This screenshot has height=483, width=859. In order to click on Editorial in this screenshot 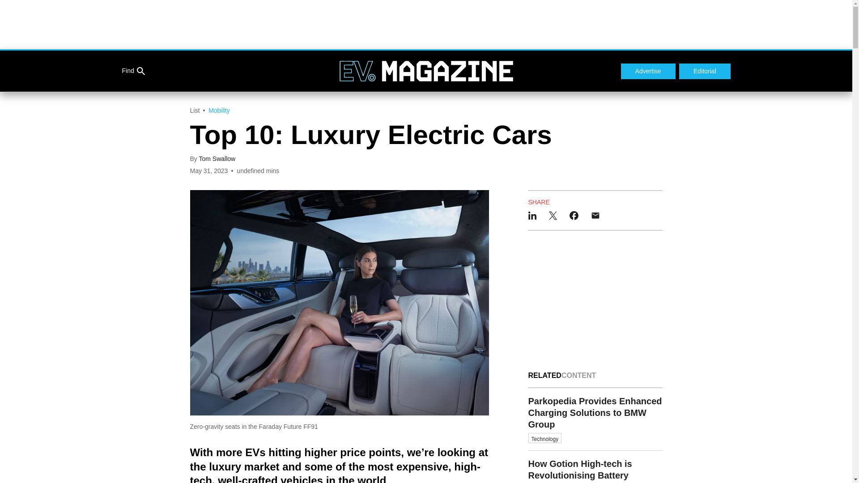, I will do `click(705, 72)`.